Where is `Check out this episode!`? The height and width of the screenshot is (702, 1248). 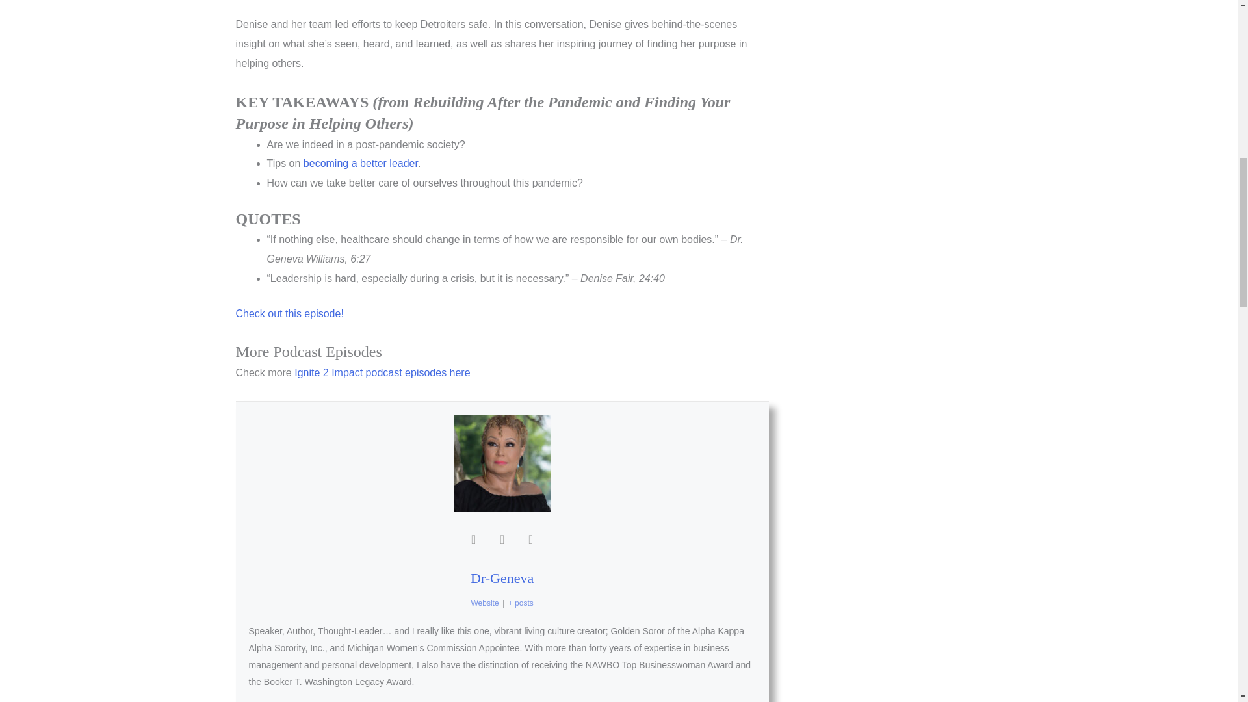 Check out this episode! is located at coordinates (289, 313).